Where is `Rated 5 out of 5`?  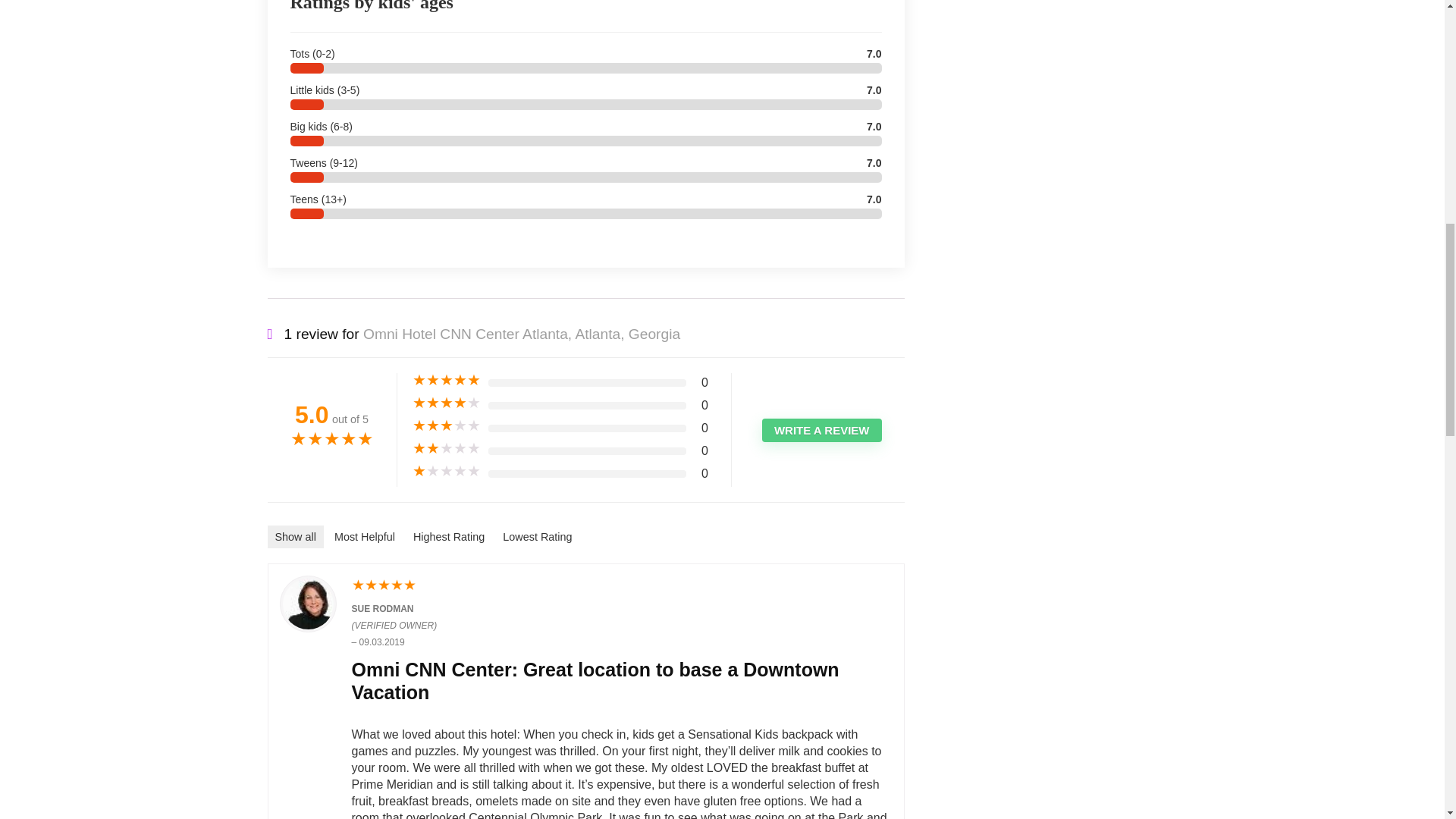
Rated 5 out of 5 is located at coordinates (331, 441).